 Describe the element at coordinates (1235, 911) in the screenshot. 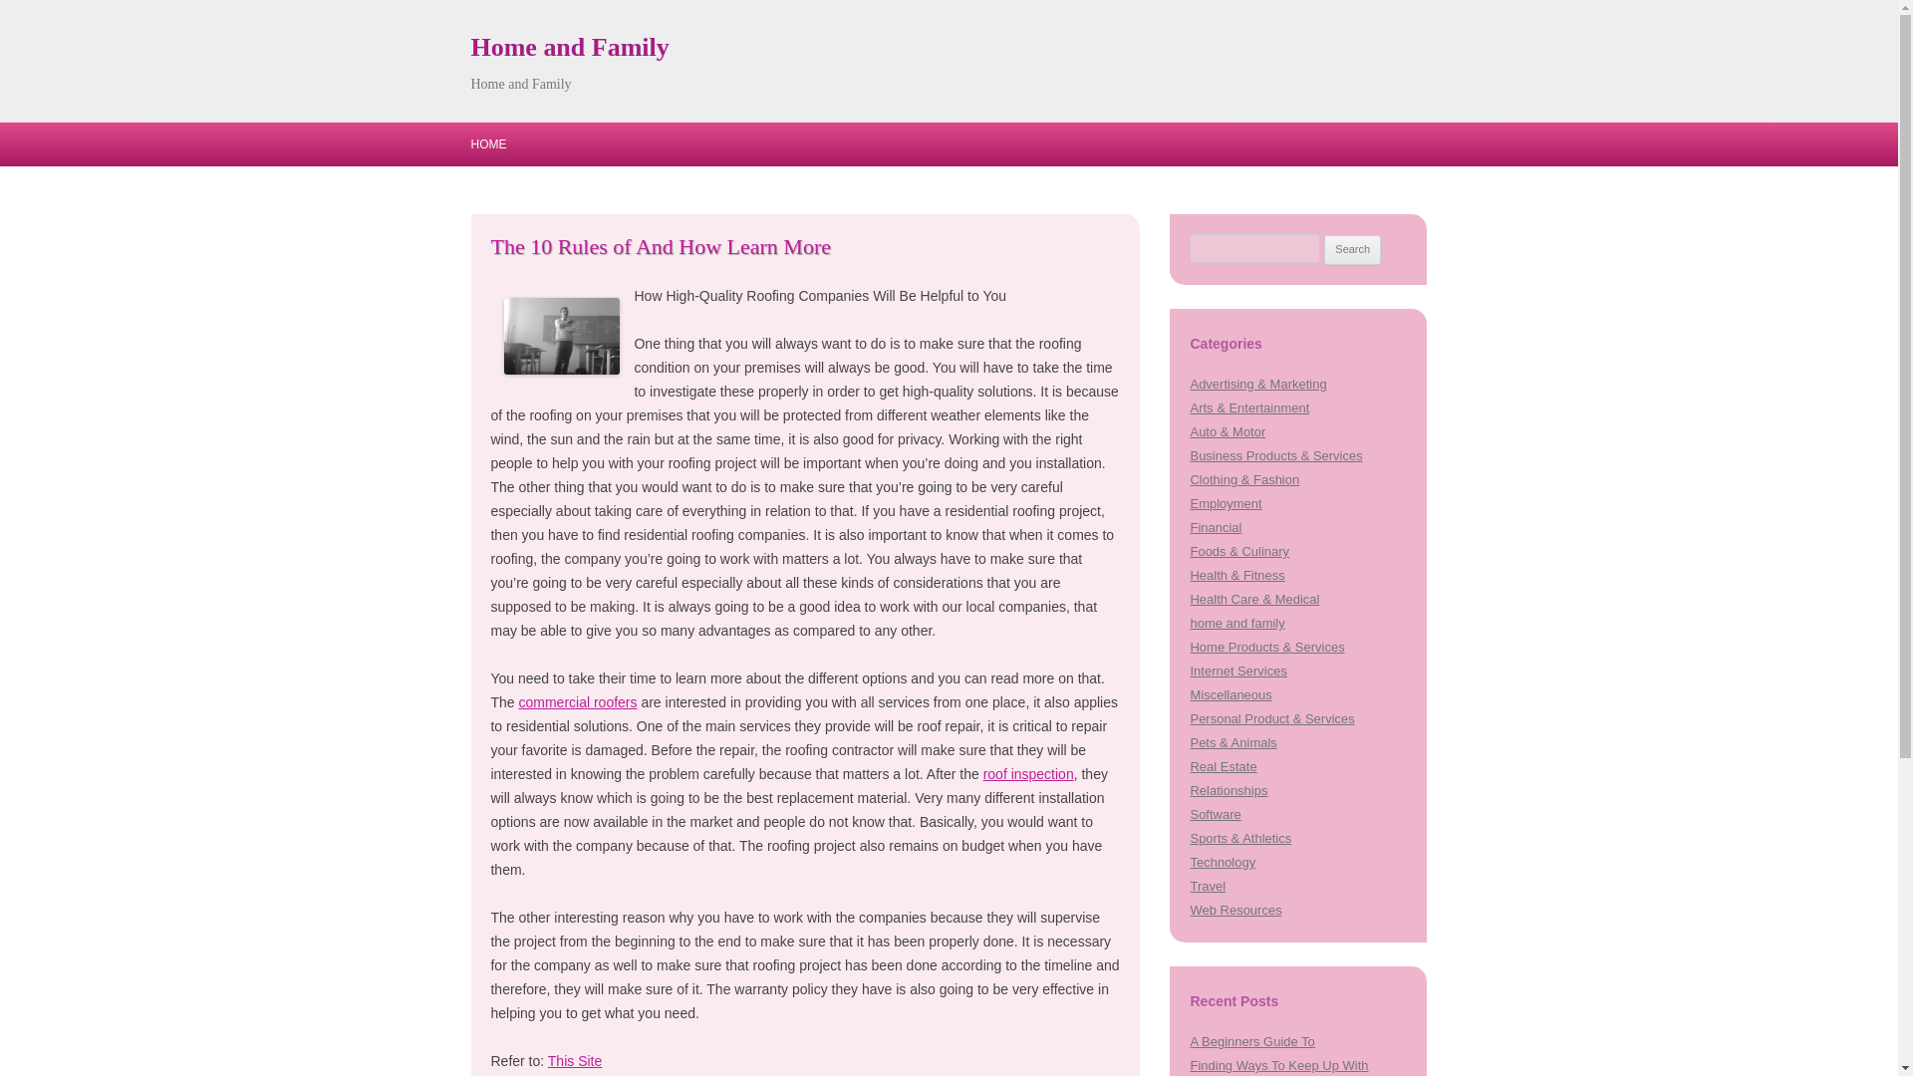

I see `Web Resources` at that location.